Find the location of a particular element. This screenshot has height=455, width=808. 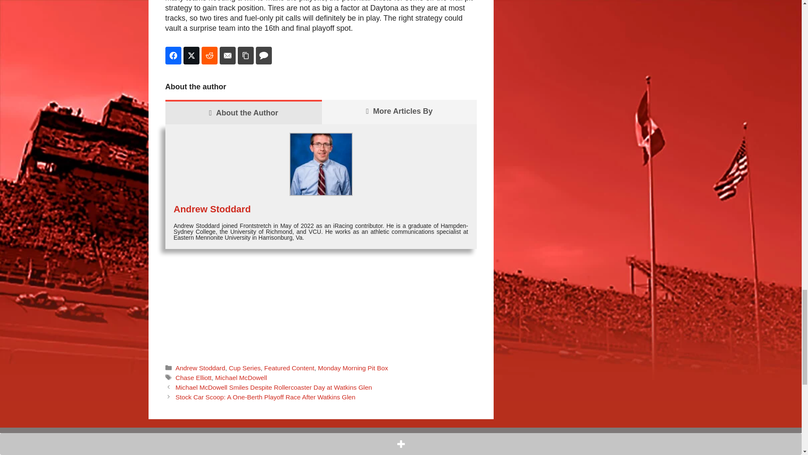

Share on Reddit is located at coordinates (209, 56).